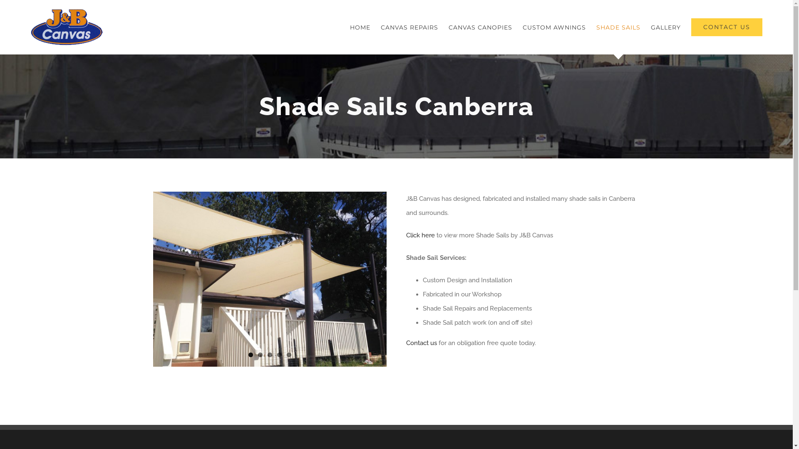  I want to click on GALLERY, so click(666, 27).